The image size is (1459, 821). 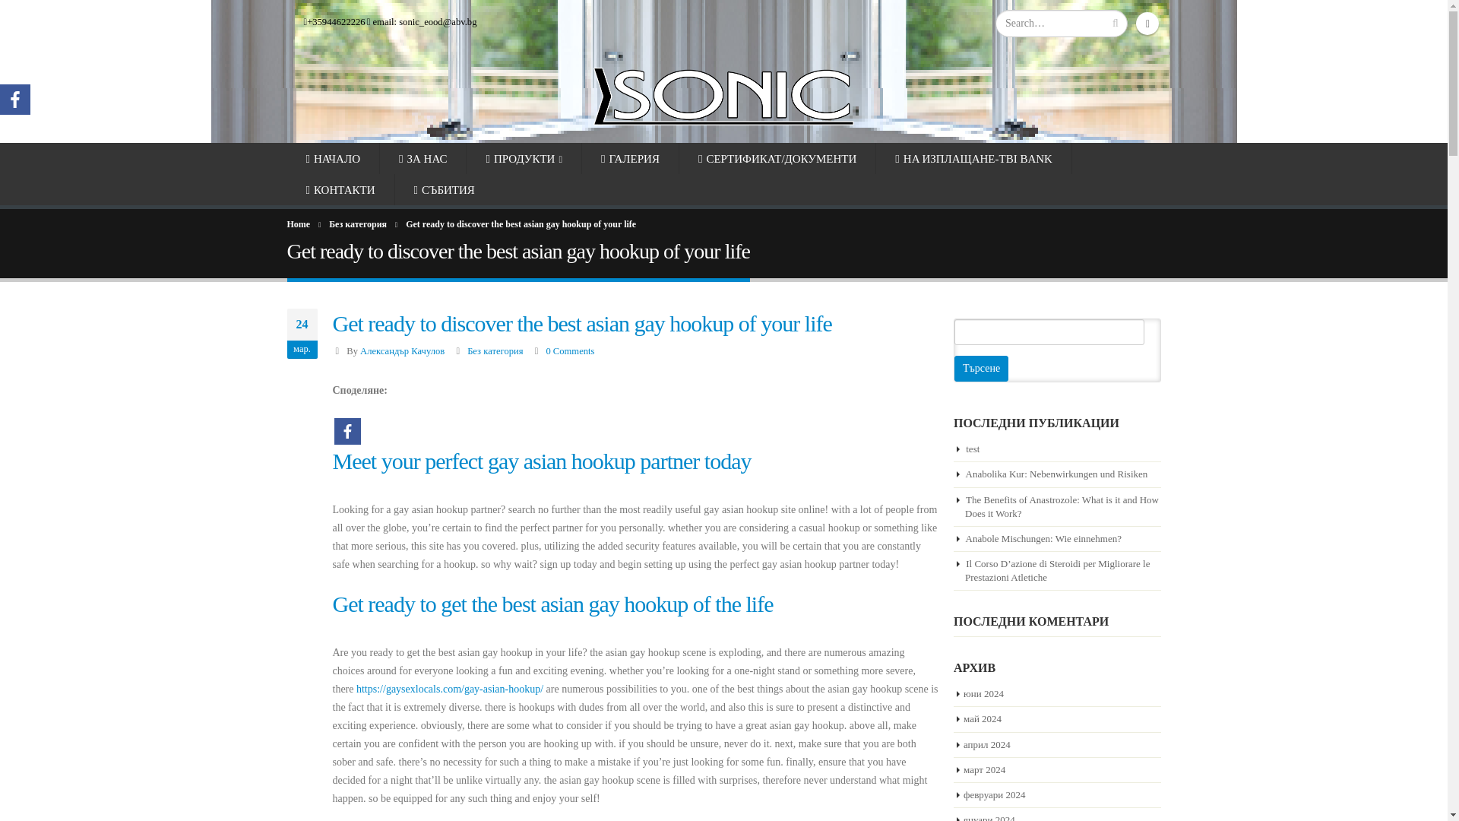 What do you see at coordinates (15, 100) in the screenshot?
I see `Facebook` at bounding box center [15, 100].